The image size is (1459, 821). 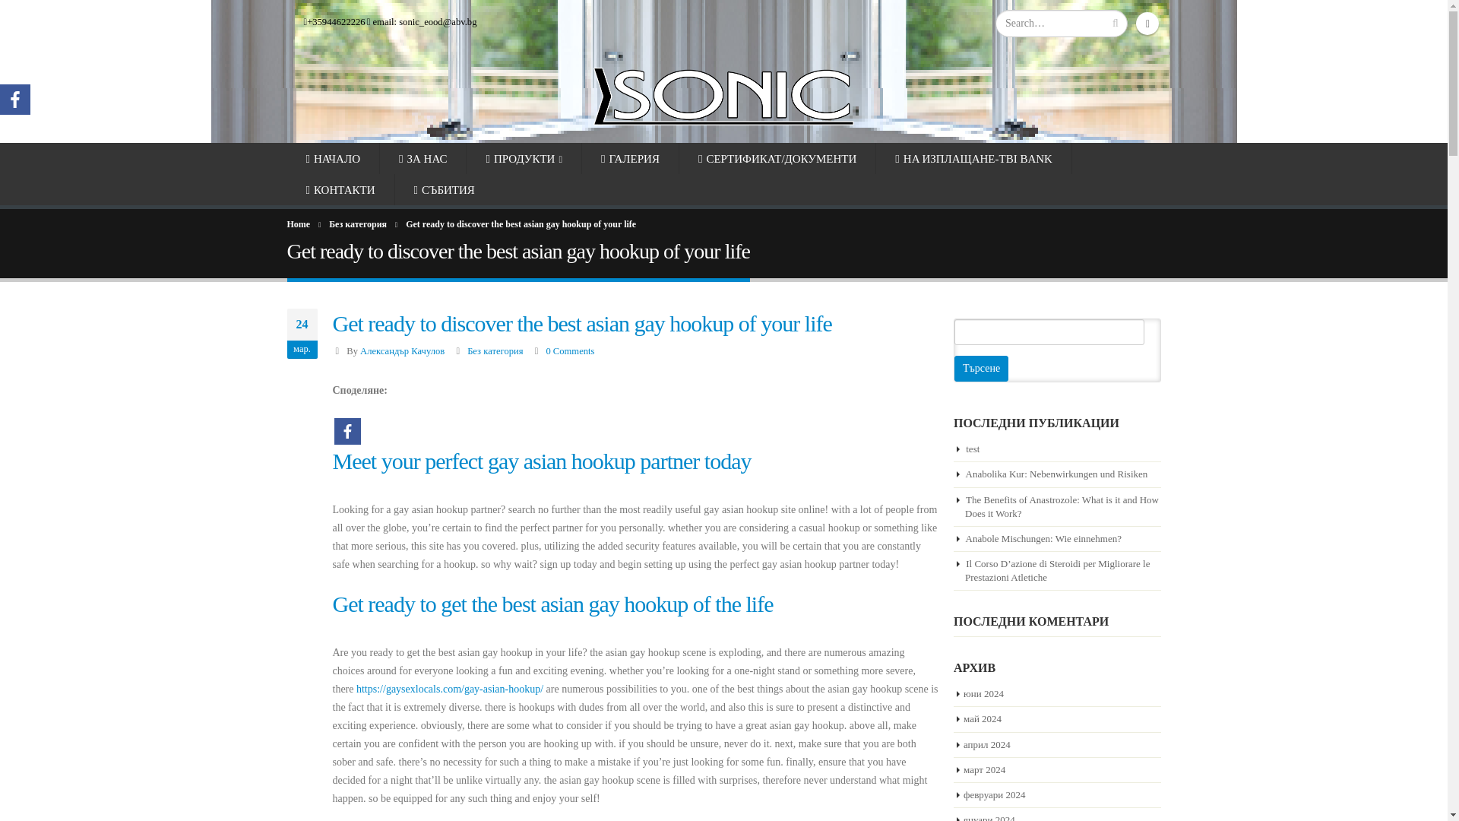 What do you see at coordinates (15, 100) in the screenshot?
I see `Facebook` at bounding box center [15, 100].